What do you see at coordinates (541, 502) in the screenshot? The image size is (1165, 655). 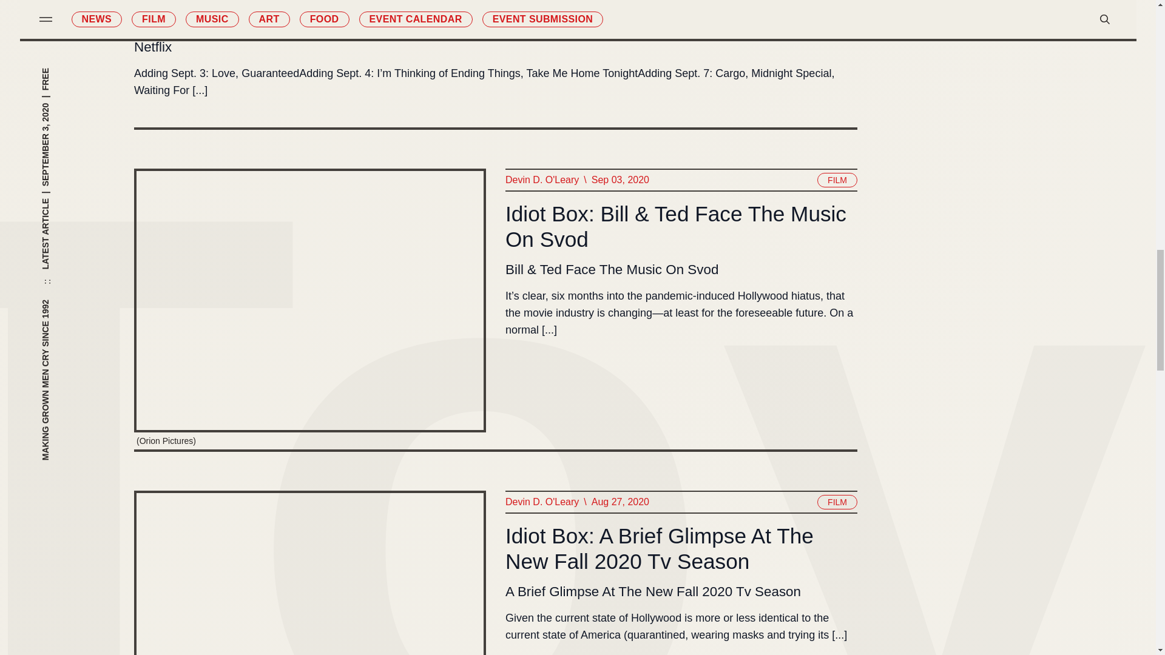 I see `Devin D. O'Leary` at bounding box center [541, 502].